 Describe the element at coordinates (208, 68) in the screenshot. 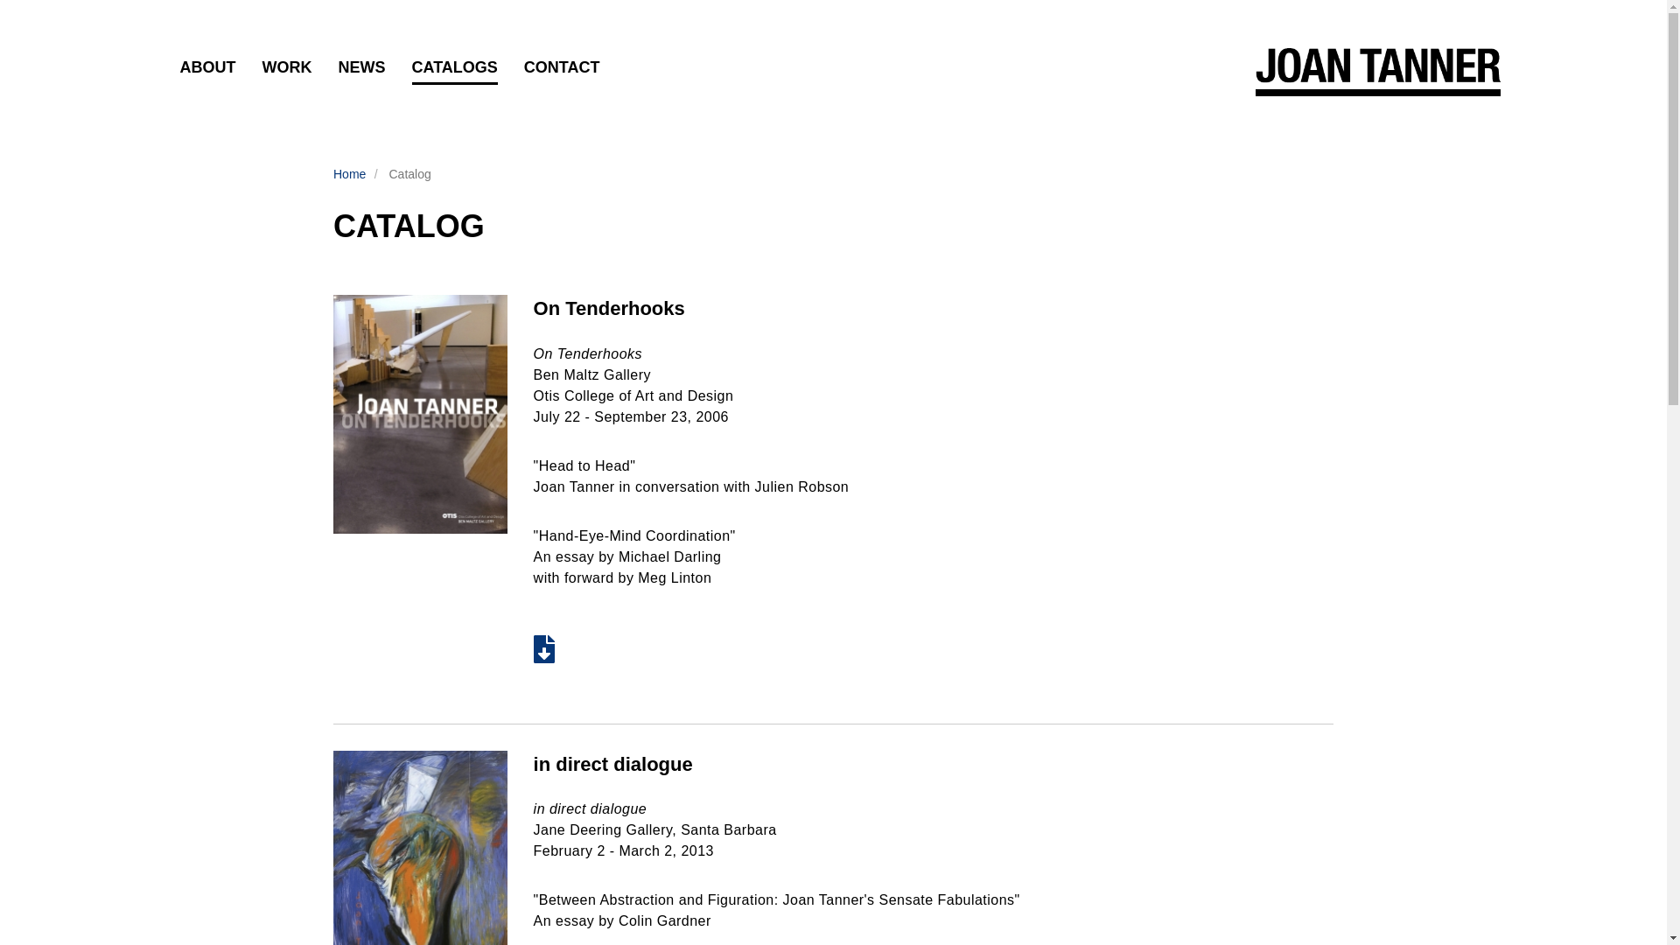

I see `ABOUT` at that location.